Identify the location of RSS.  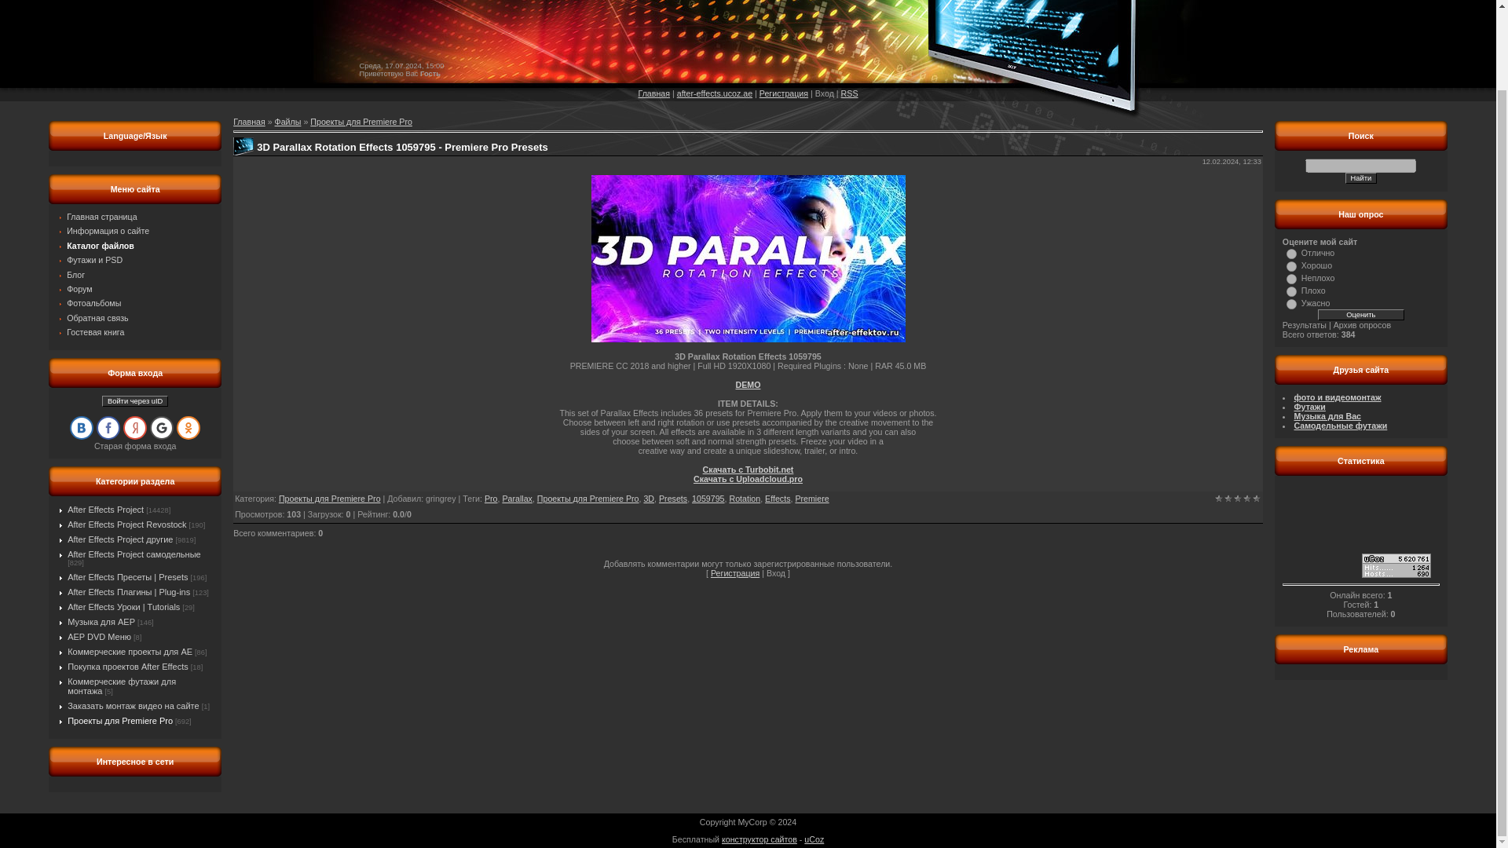
(850, 93).